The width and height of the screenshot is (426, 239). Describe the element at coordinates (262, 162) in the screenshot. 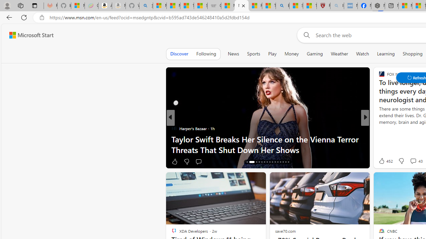

I see `AutomationID: tab-20` at that location.